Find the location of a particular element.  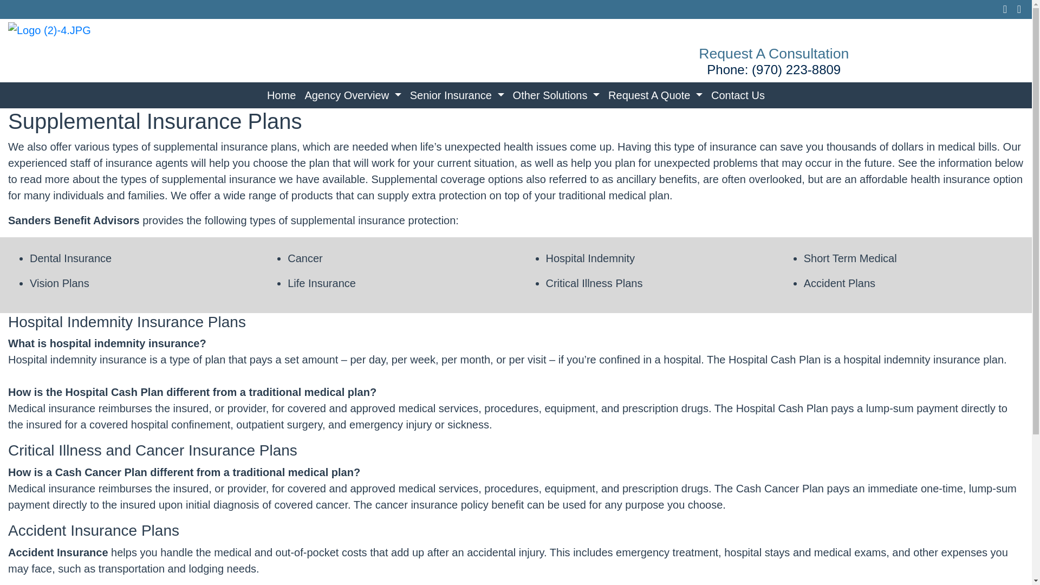

Request A Consultation is located at coordinates (773, 54).